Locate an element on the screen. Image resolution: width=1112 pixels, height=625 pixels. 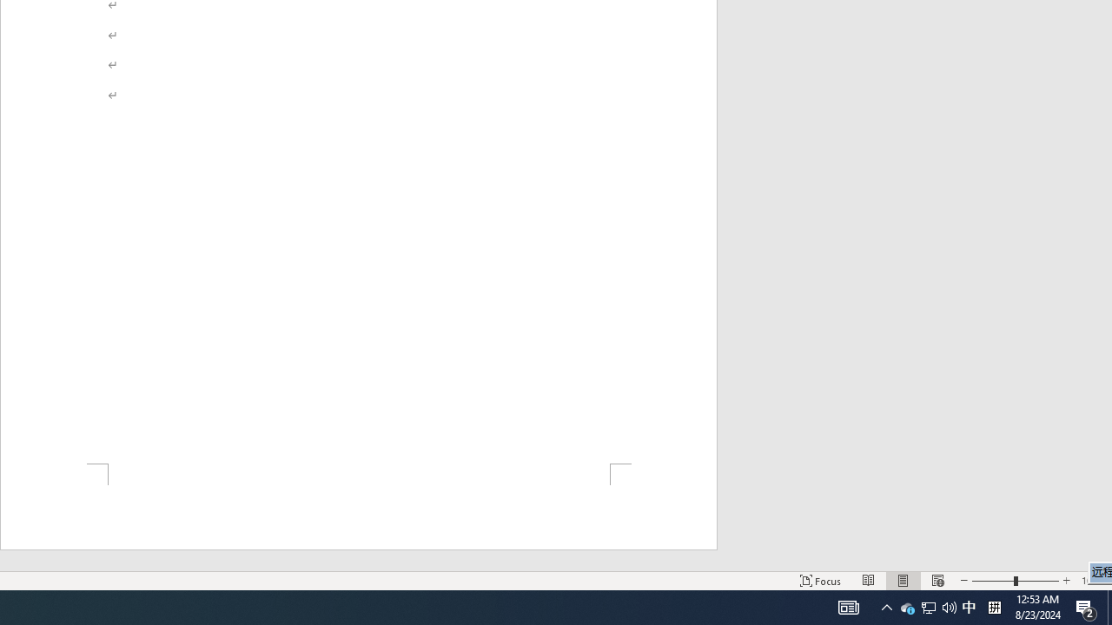
Web Layout is located at coordinates (937, 580).